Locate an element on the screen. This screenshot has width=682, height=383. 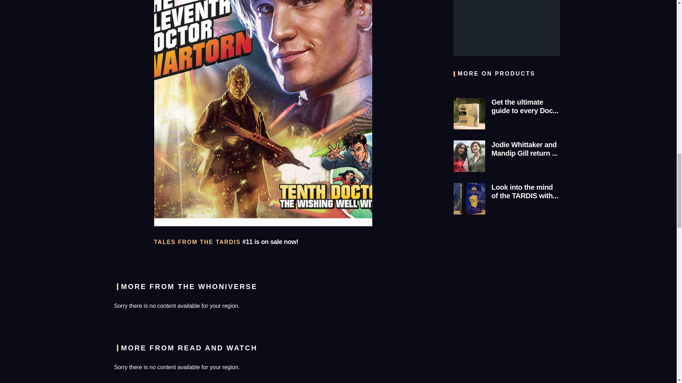
I, TARDIS is located at coordinates (469, 199).